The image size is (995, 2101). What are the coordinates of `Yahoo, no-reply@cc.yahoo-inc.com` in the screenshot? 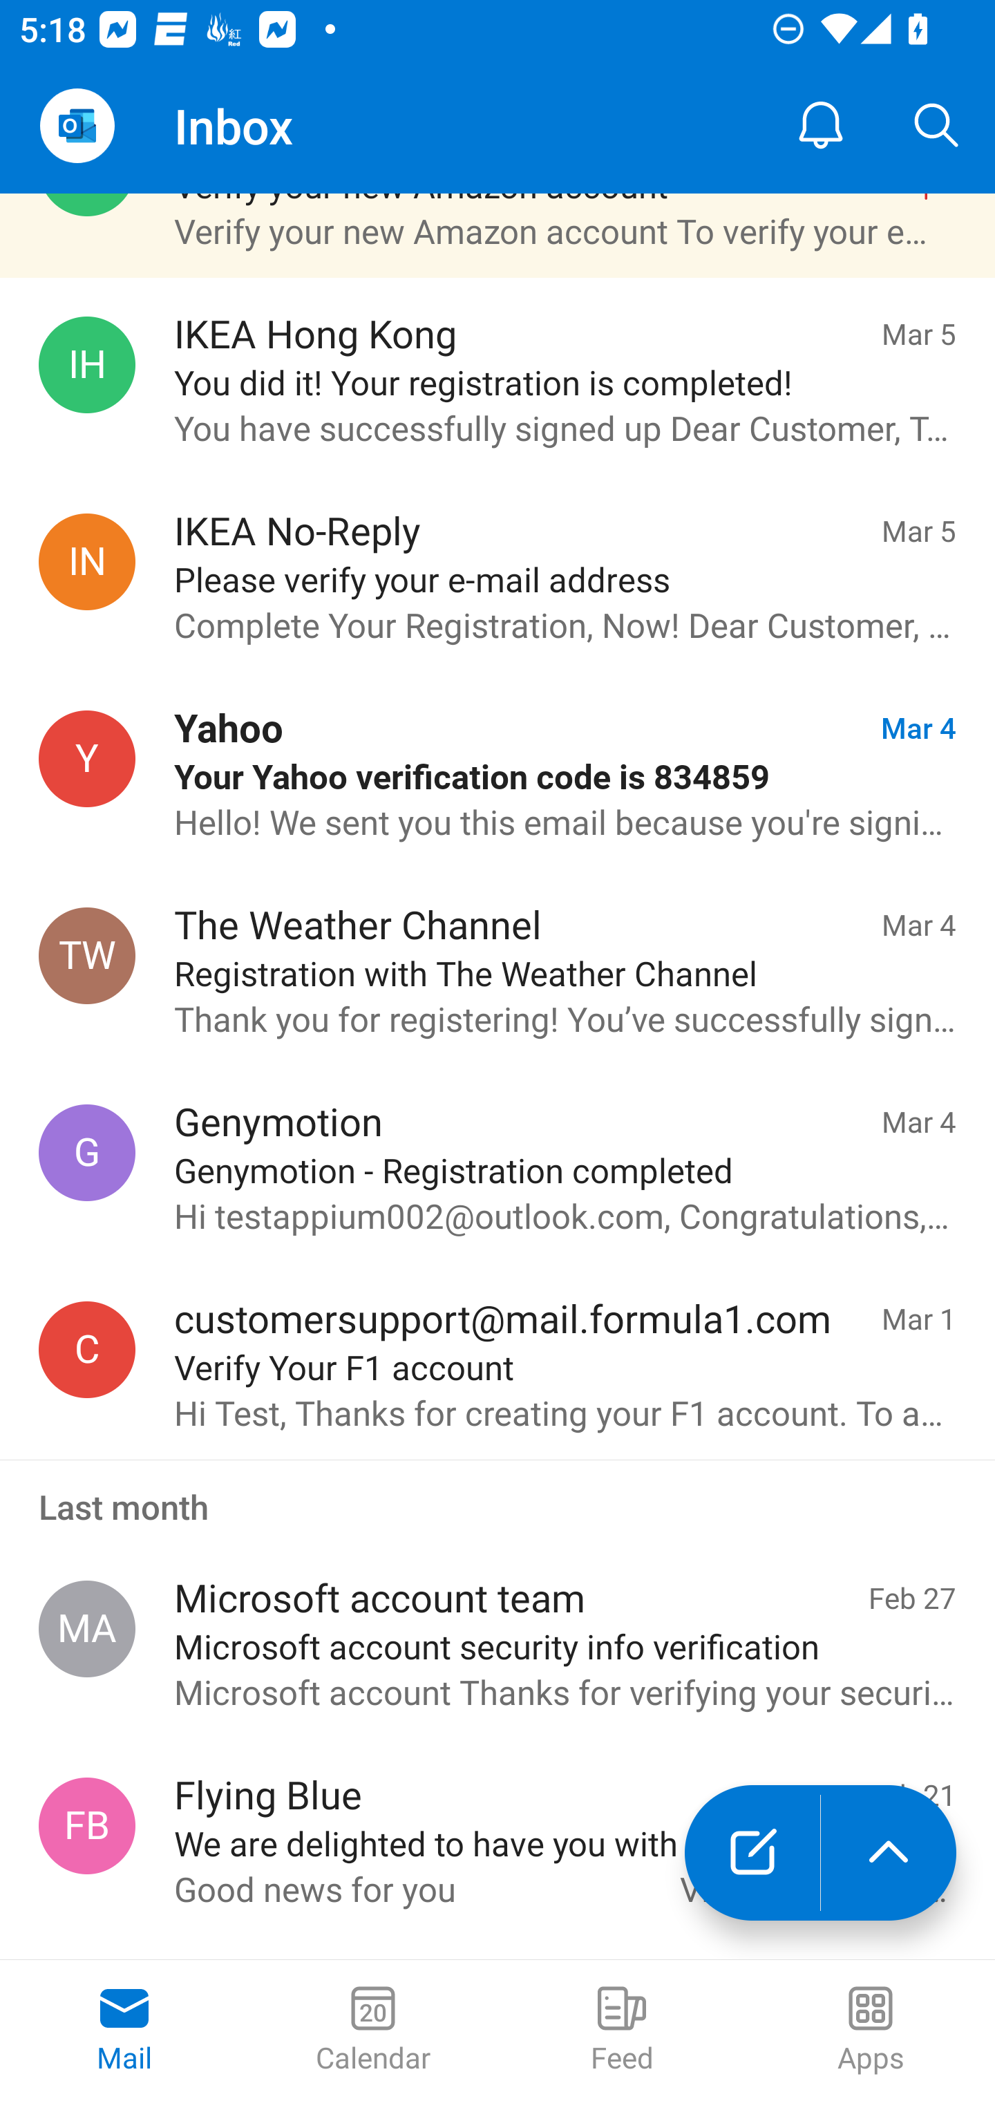 It's located at (87, 758).